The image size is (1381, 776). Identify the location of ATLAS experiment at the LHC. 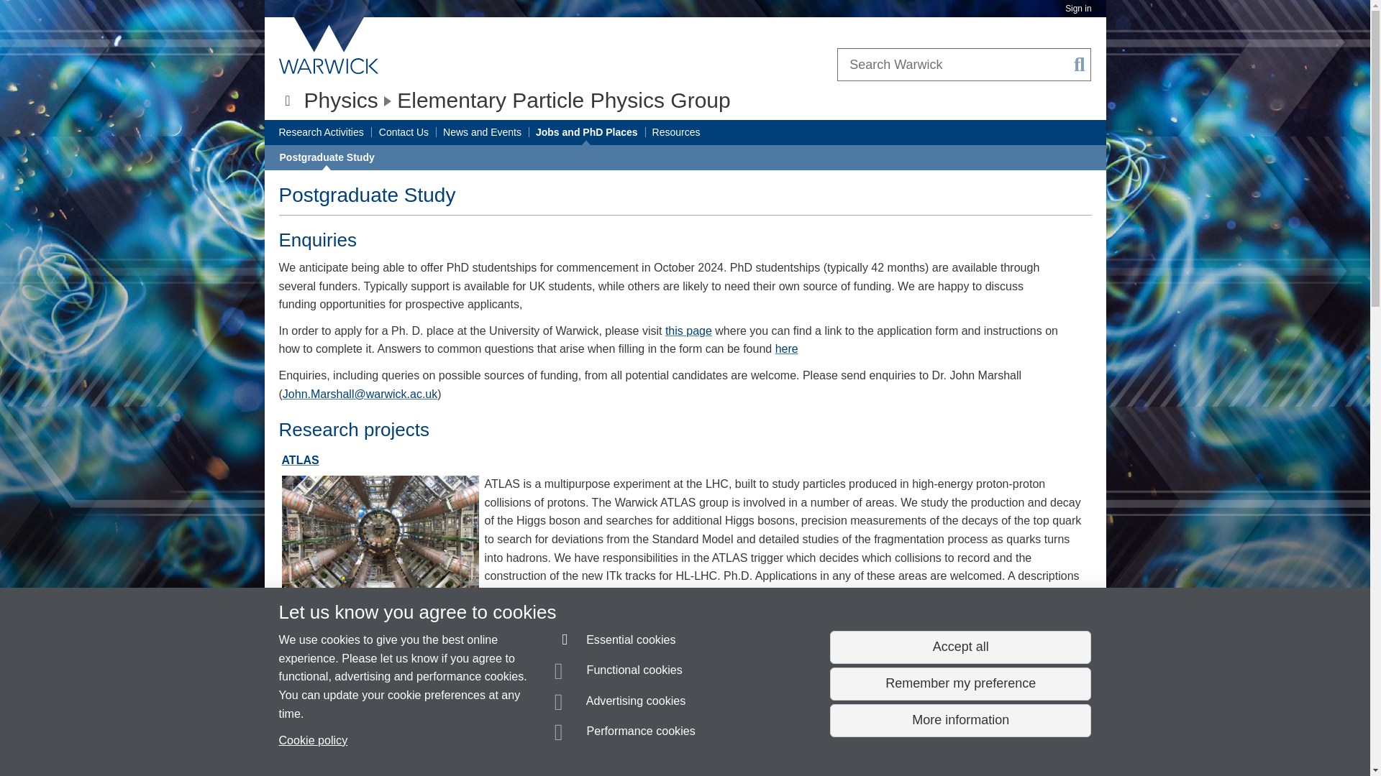
(300, 460).